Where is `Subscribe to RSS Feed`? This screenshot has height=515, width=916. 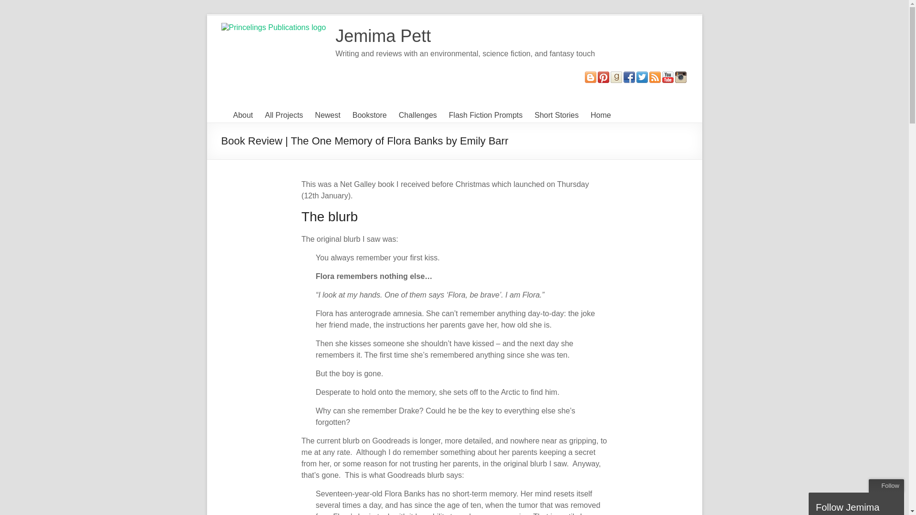 Subscribe to RSS Feed is located at coordinates (655, 76).